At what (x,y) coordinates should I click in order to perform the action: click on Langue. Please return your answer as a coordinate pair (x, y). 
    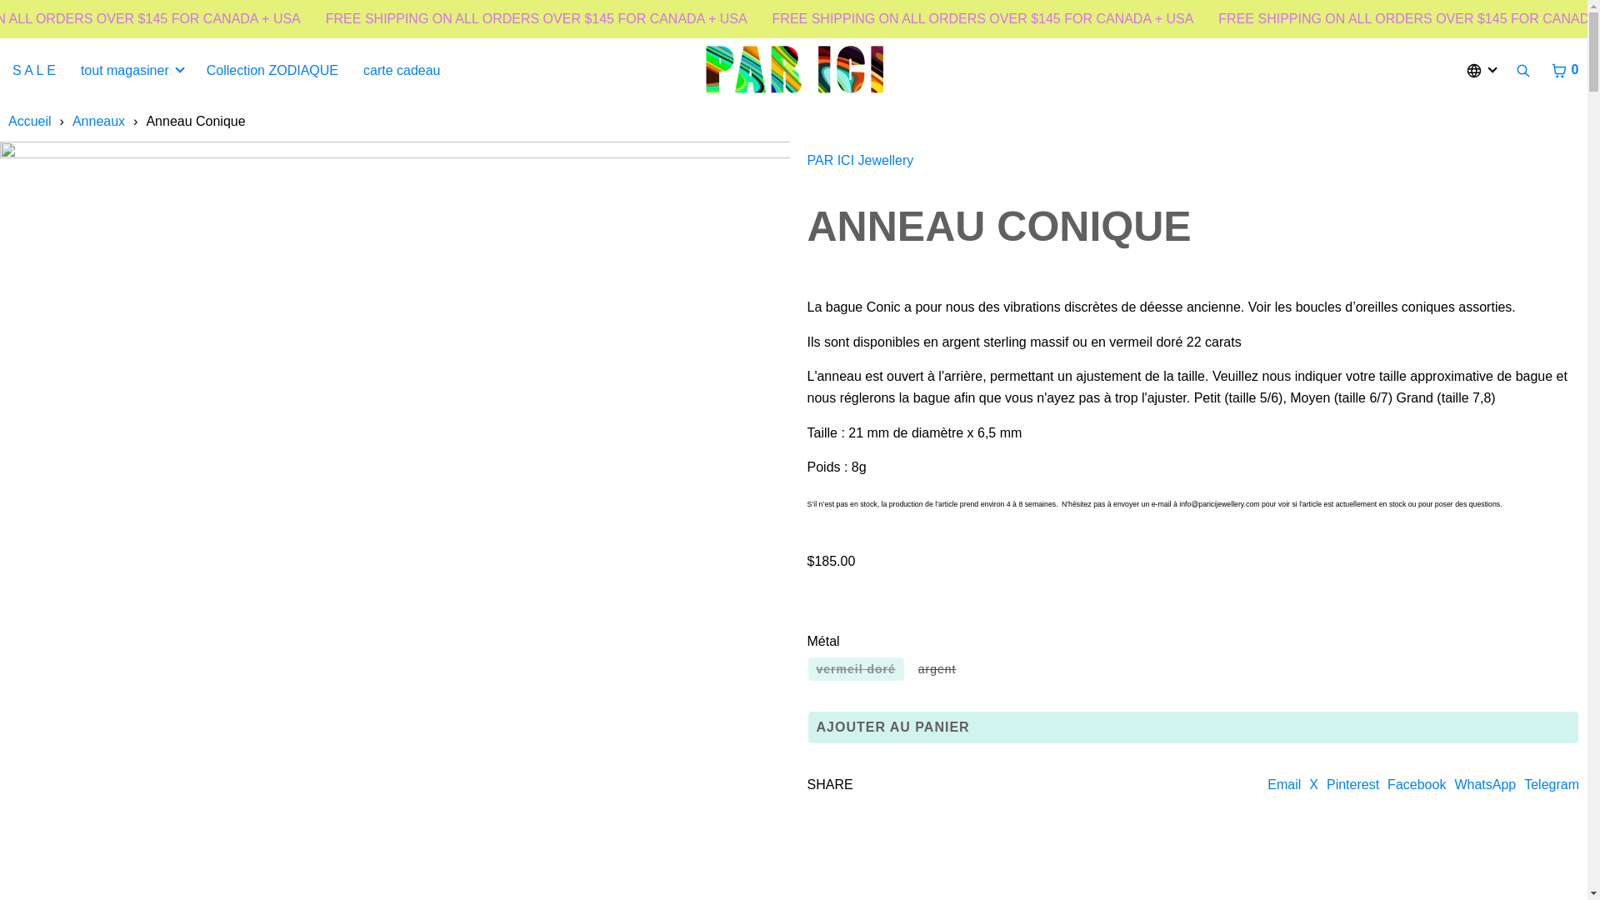
    Looking at the image, I should click on (1480, 70).